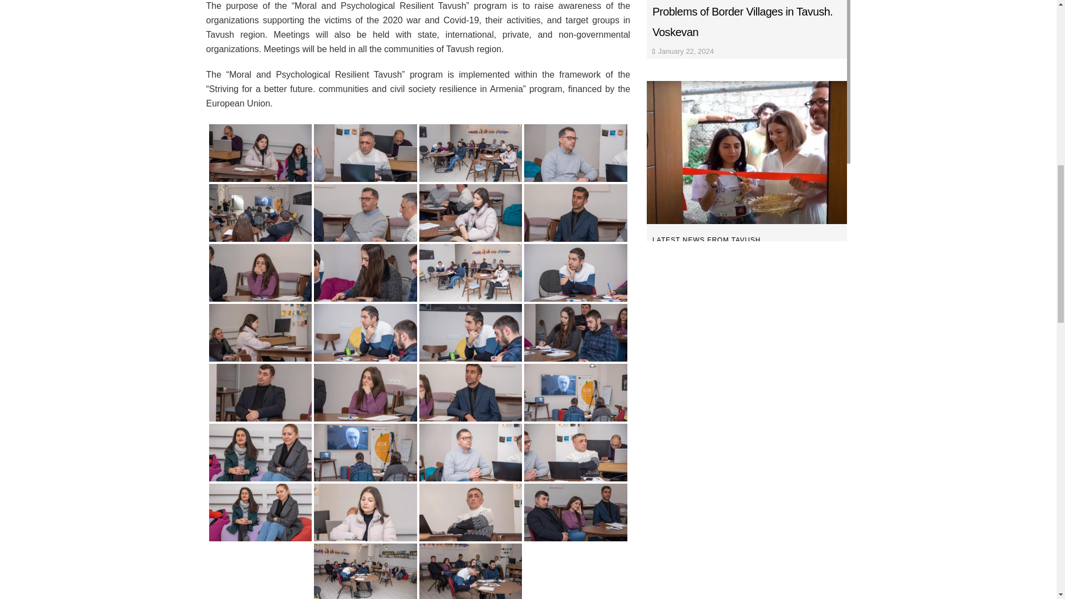  Describe the element at coordinates (575, 273) in the screenshot. I see `DSC 0264` at that location.